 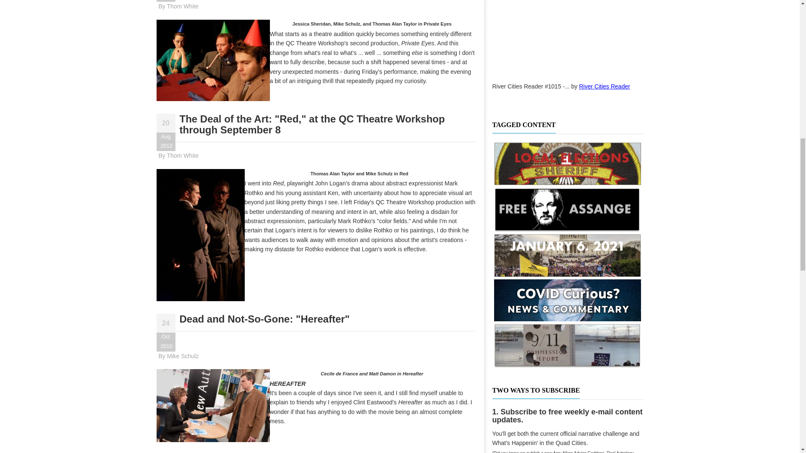 What do you see at coordinates (182, 6) in the screenshot?
I see `Thom White` at bounding box center [182, 6].